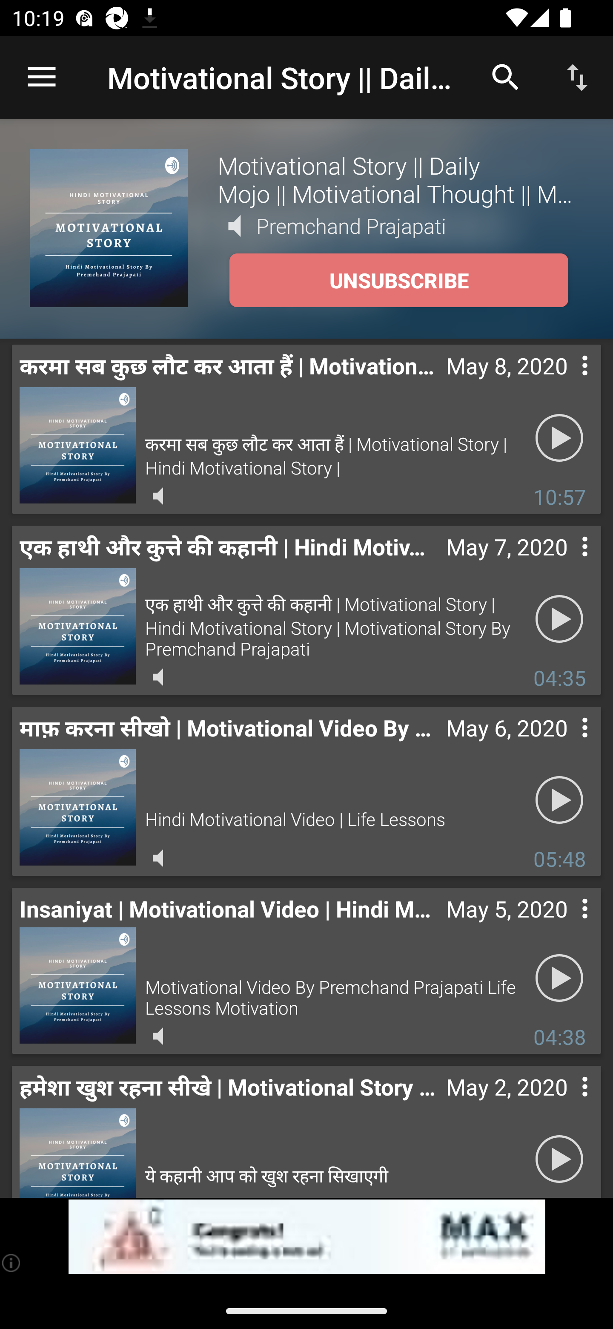 The width and height of the screenshot is (613, 1329). What do you see at coordinates (559, 1157) in the screenshot?
I see `Play` at bounding box center [559, 1157].